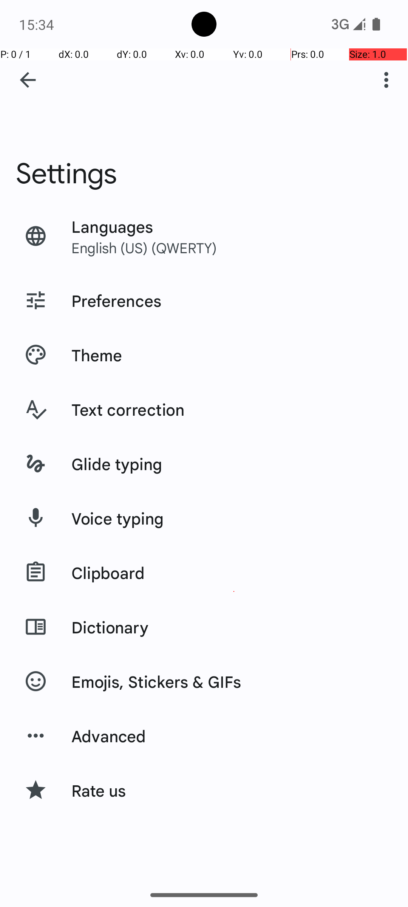  What do you see at coordinates (128, 409) in the screenshot?
I see `Text correction` at bounding box center [128, 409].